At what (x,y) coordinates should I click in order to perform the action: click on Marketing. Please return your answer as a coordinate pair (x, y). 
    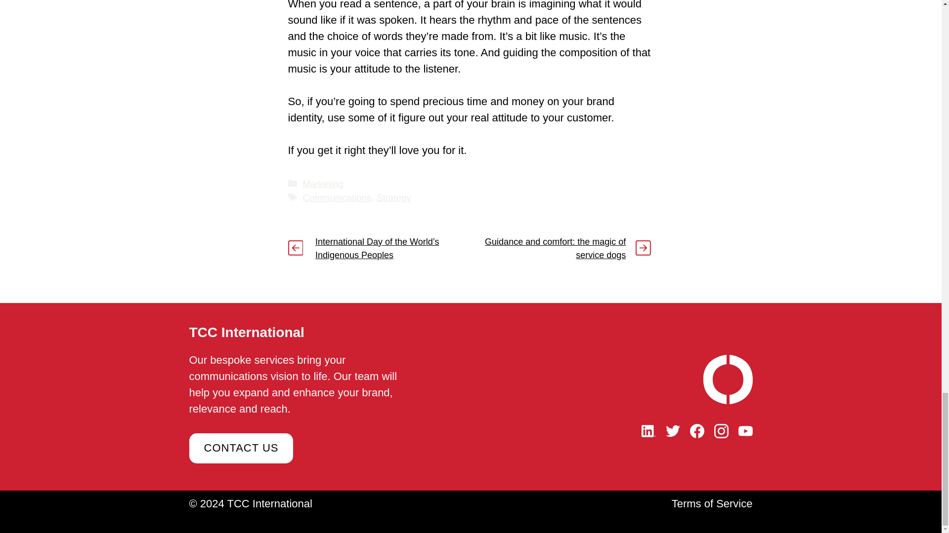
    Looking at the image, I should click on (322, 184).